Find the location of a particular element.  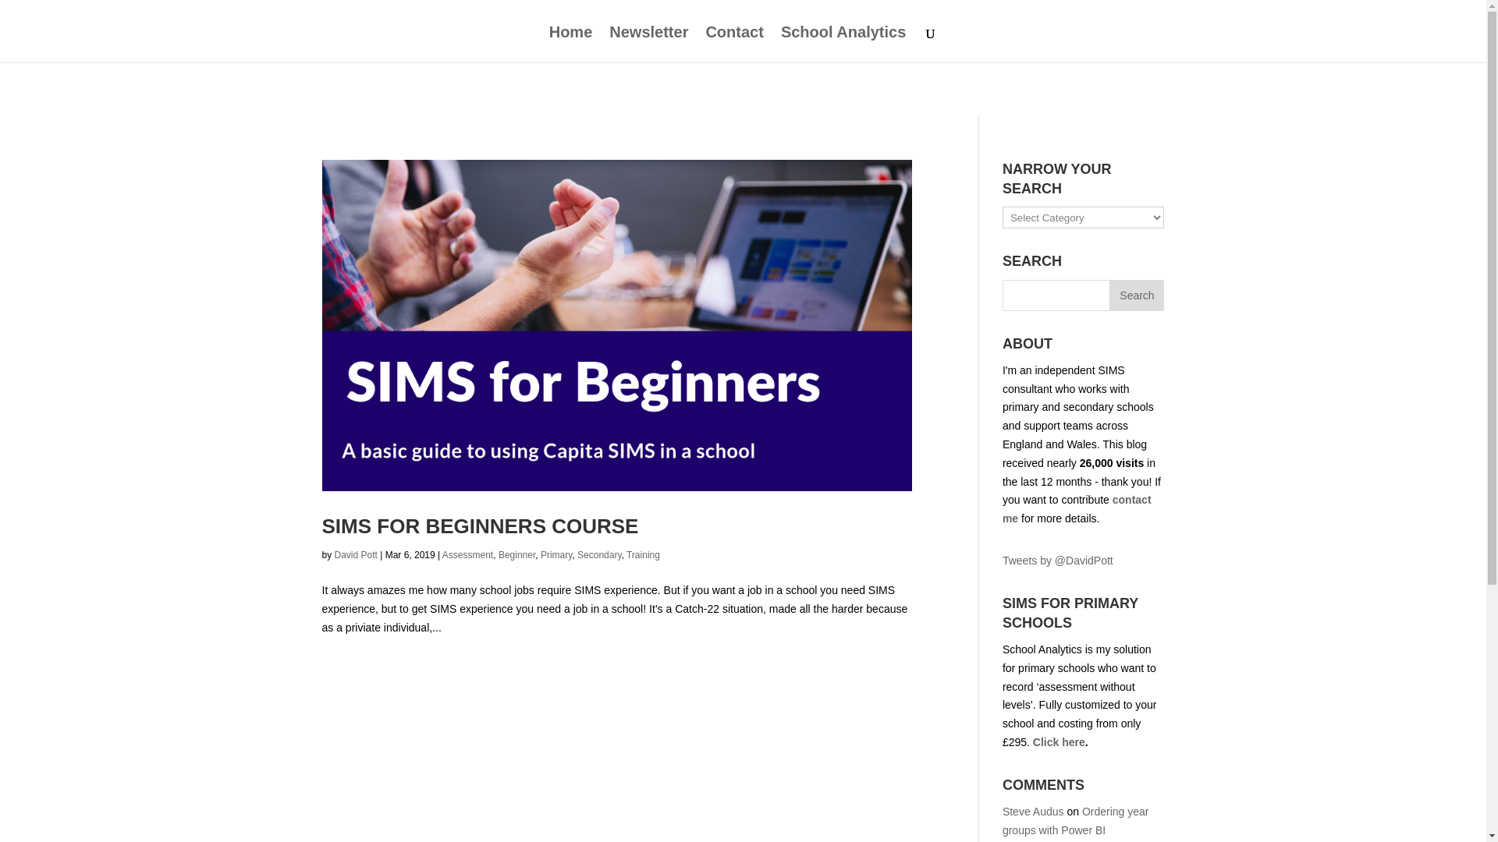

SIMS FOR BEGINNERS COURSE is located at coordinates (479, 525).